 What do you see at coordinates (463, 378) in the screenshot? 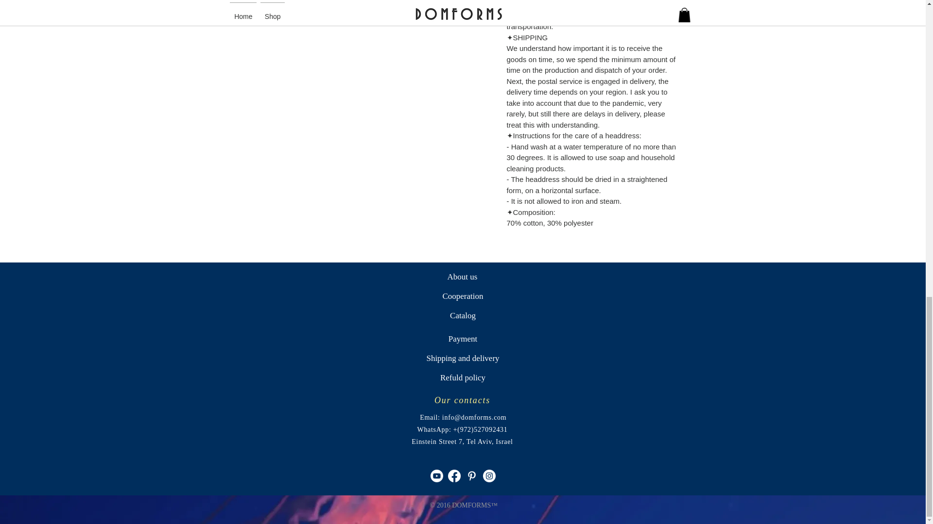
I see `Refuld policy` at bounding box center [463, 378].